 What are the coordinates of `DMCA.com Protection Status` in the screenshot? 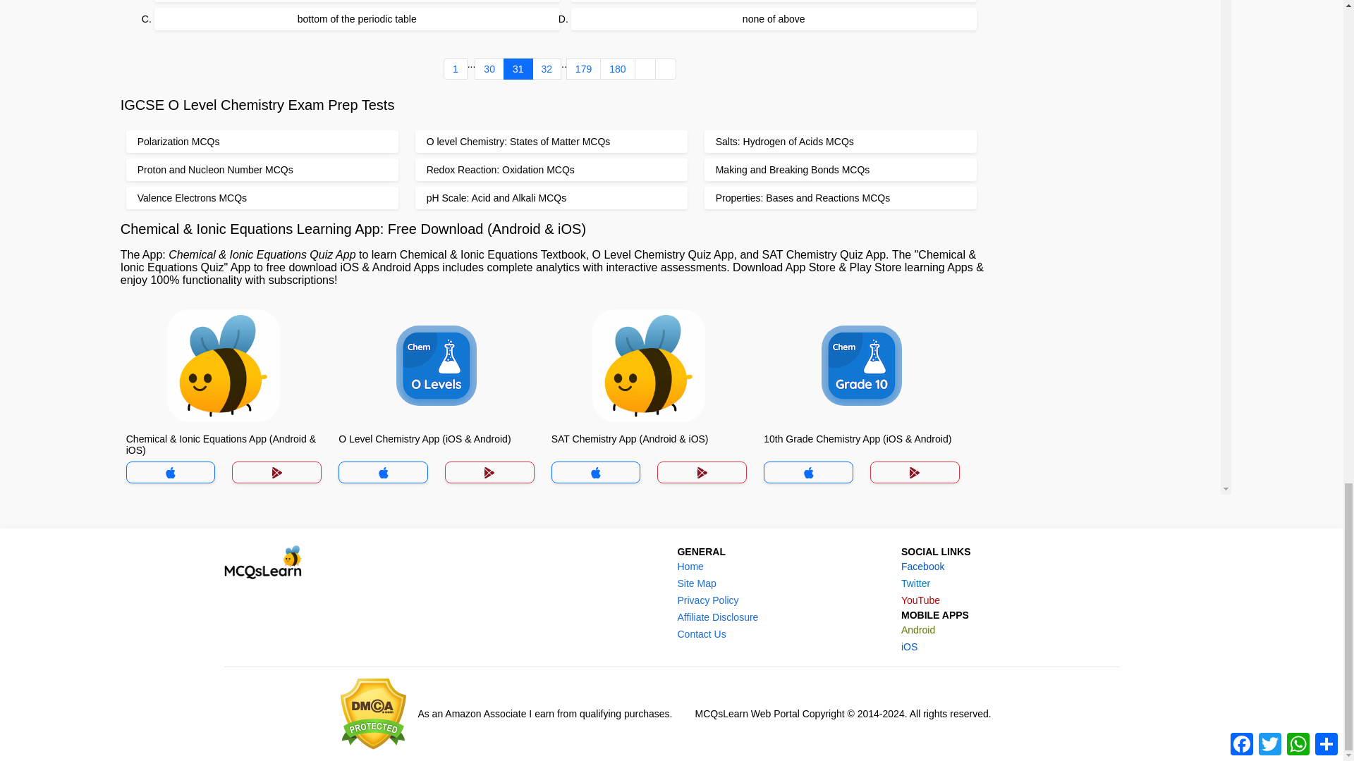 It's located at (374, 714).